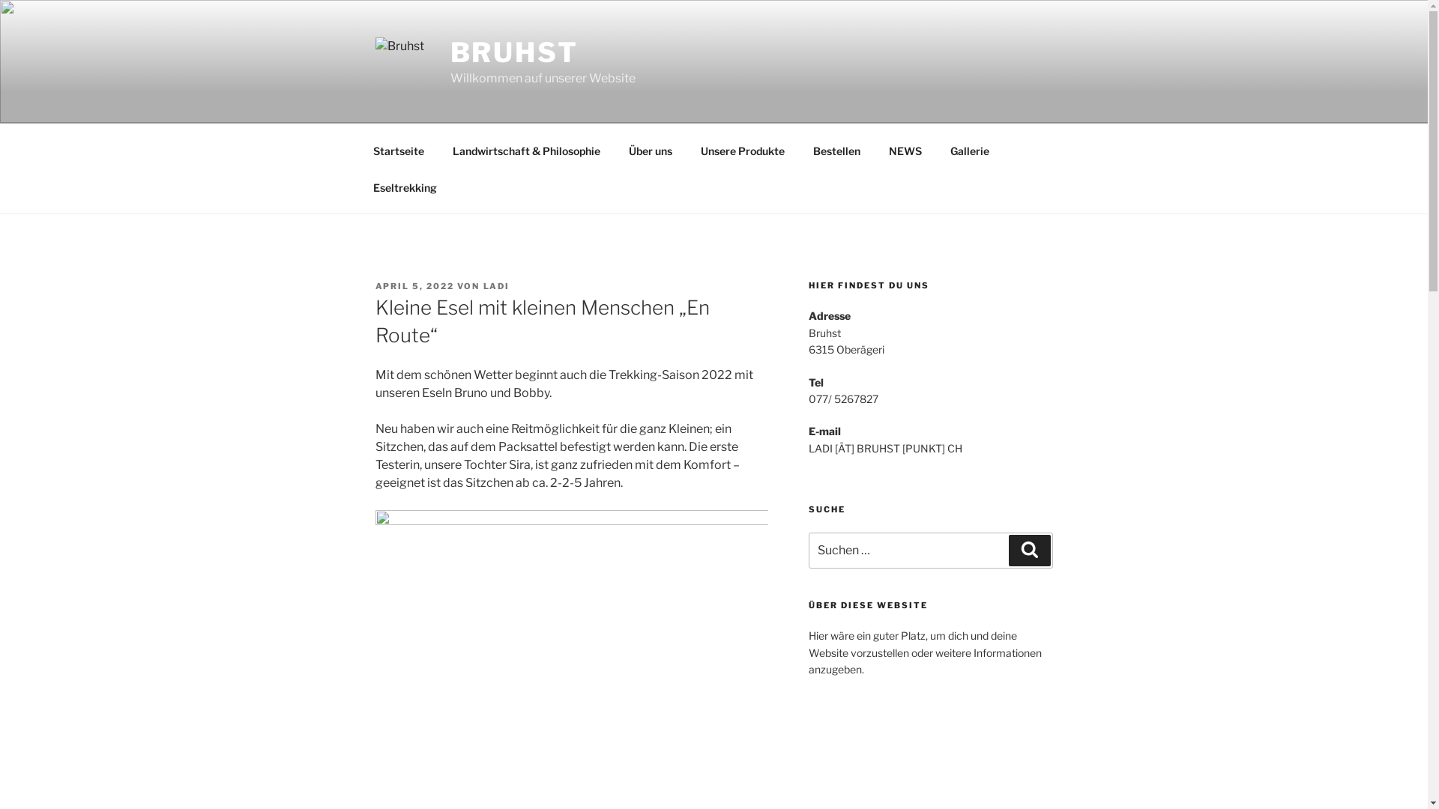 Image resolution: width=1439 pixels, height=809 pixels. Describe the element at coordinates (514, 52) in the screenshot. I see `BRUHST` at that location.